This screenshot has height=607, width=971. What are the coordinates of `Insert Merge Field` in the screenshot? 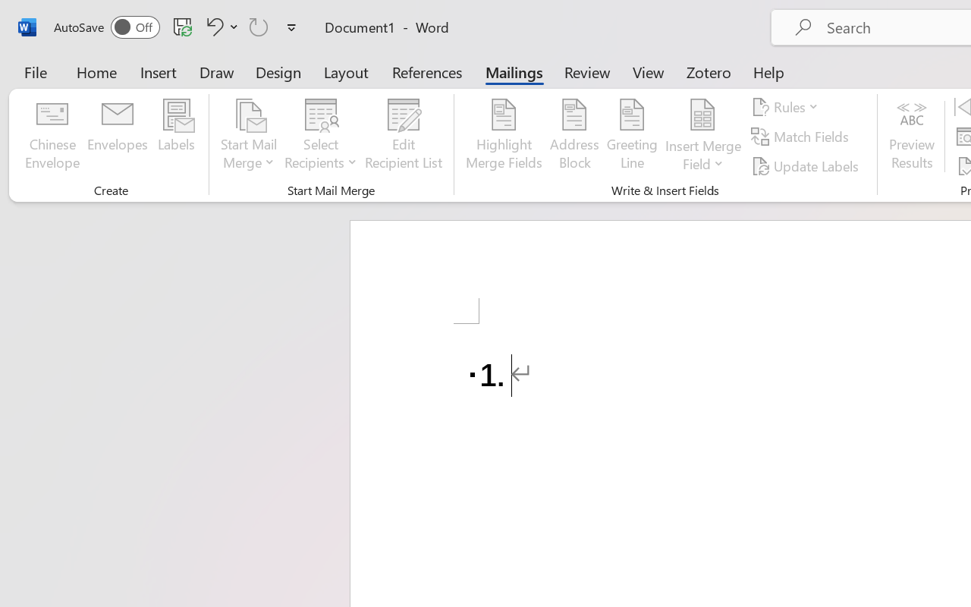 It's located at (703, 137).